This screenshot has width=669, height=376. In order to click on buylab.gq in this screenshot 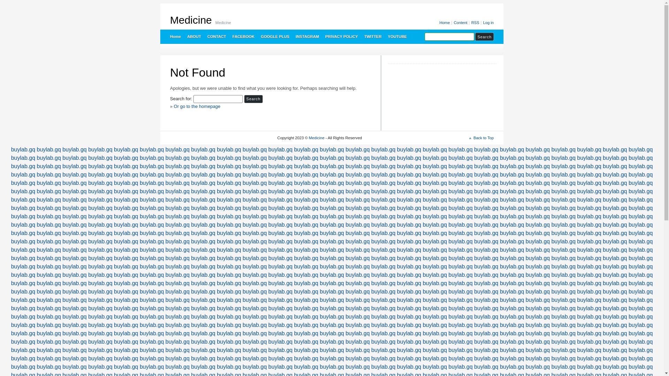, I will do `click(75, 250)`.